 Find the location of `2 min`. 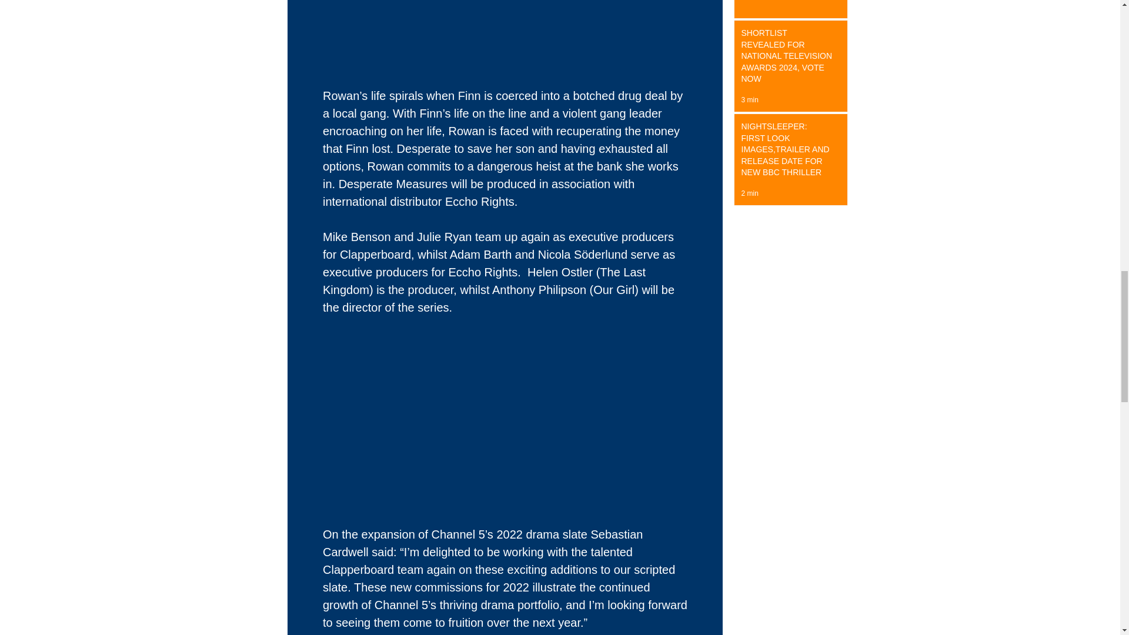

2 min is located at coordinates (749, 193).